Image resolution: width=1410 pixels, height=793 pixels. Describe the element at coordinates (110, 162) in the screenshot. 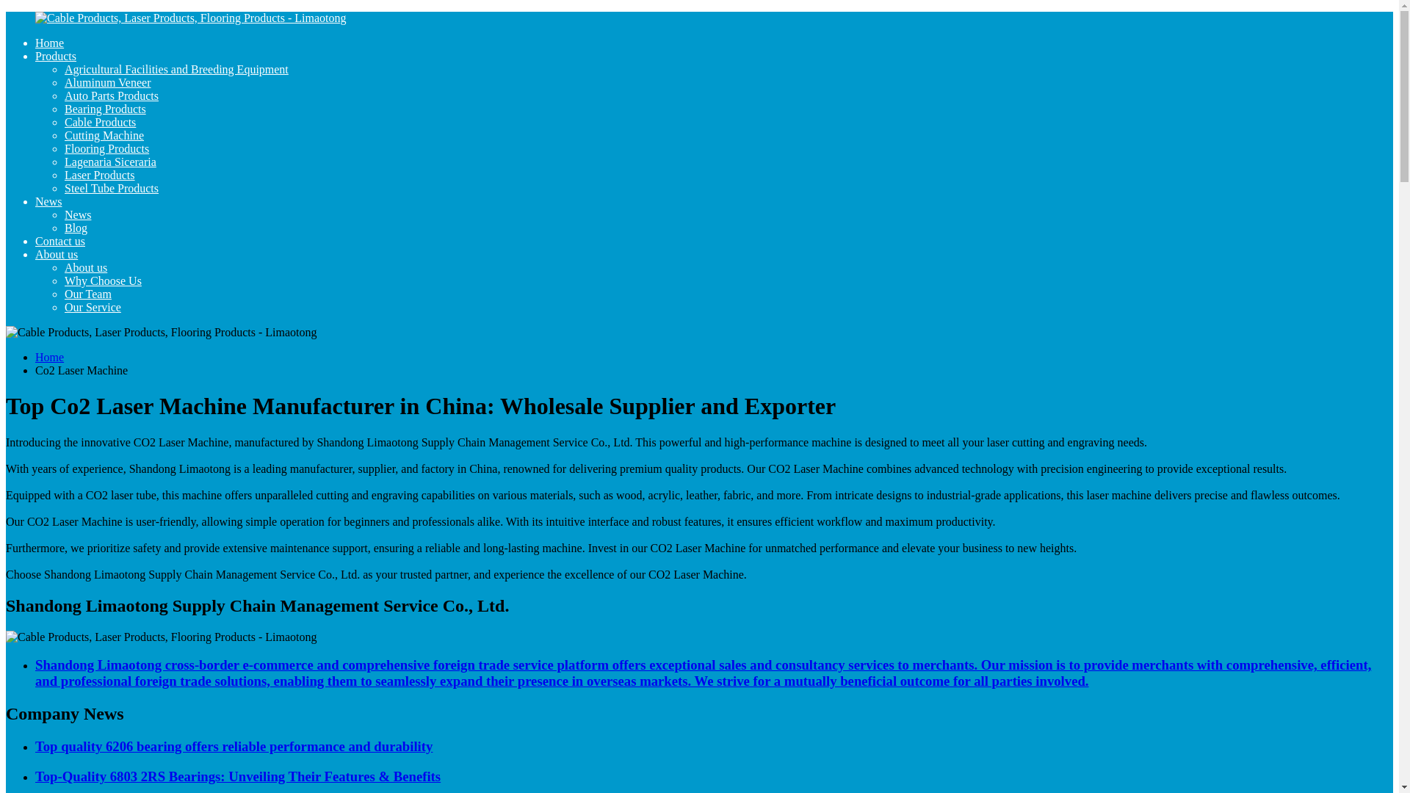

I see `Lagenaria Siceraria` at that location.